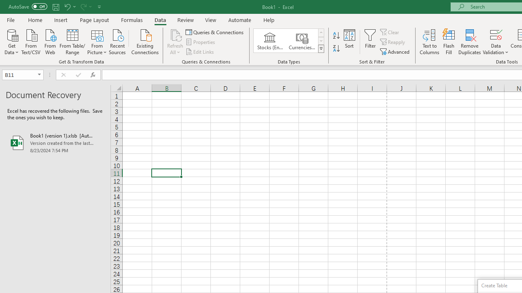 The image size is (522, 293). Describe the element at coordinates (390, 32) in the screenshot. I see `Clear` at that location.